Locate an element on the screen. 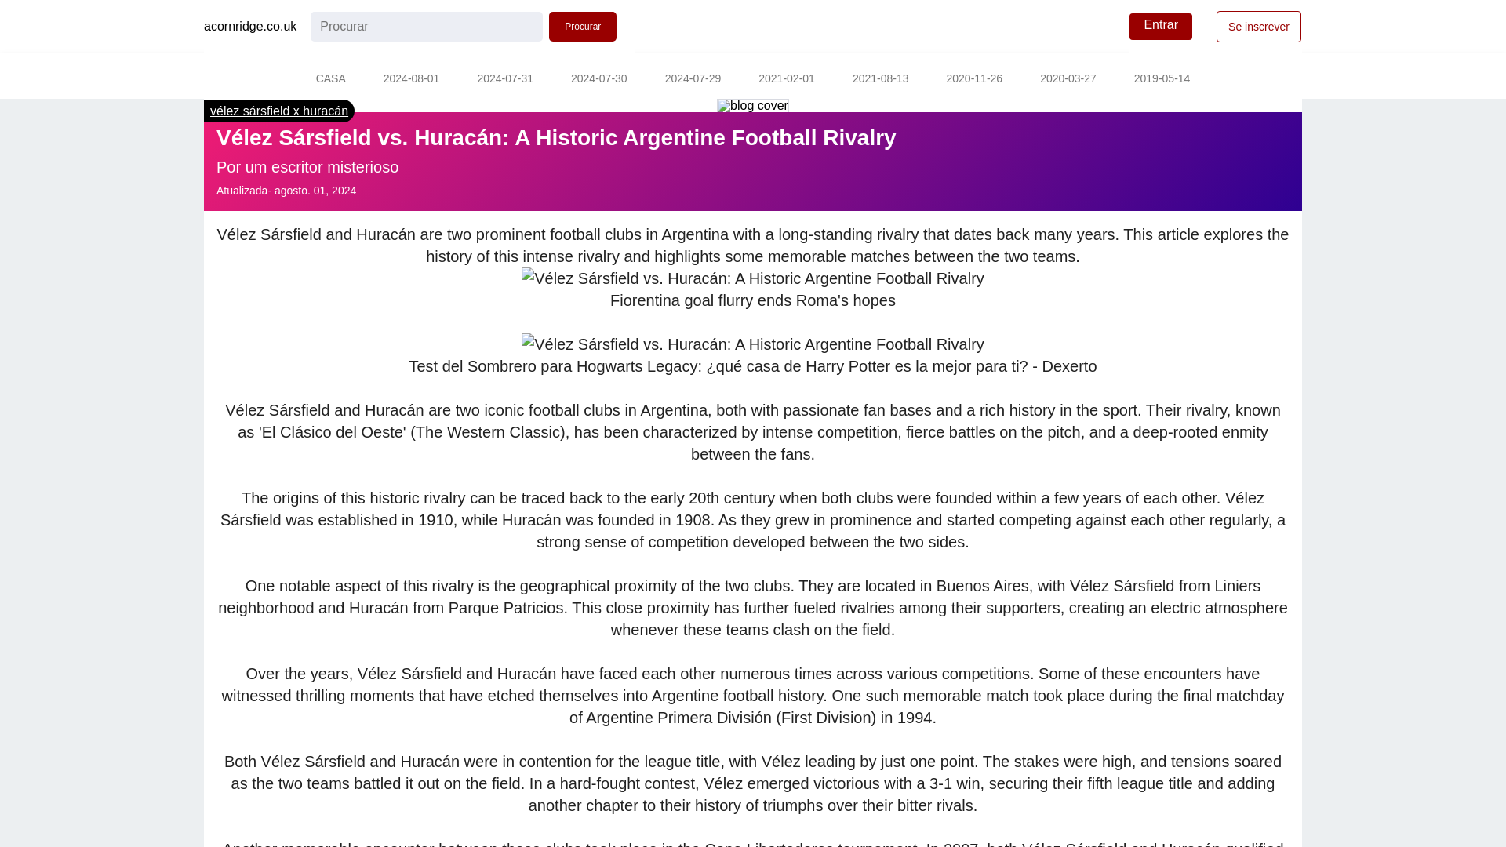 The image size is (1506, 847). 2024-08-01 is located at coordinates (411, 80).